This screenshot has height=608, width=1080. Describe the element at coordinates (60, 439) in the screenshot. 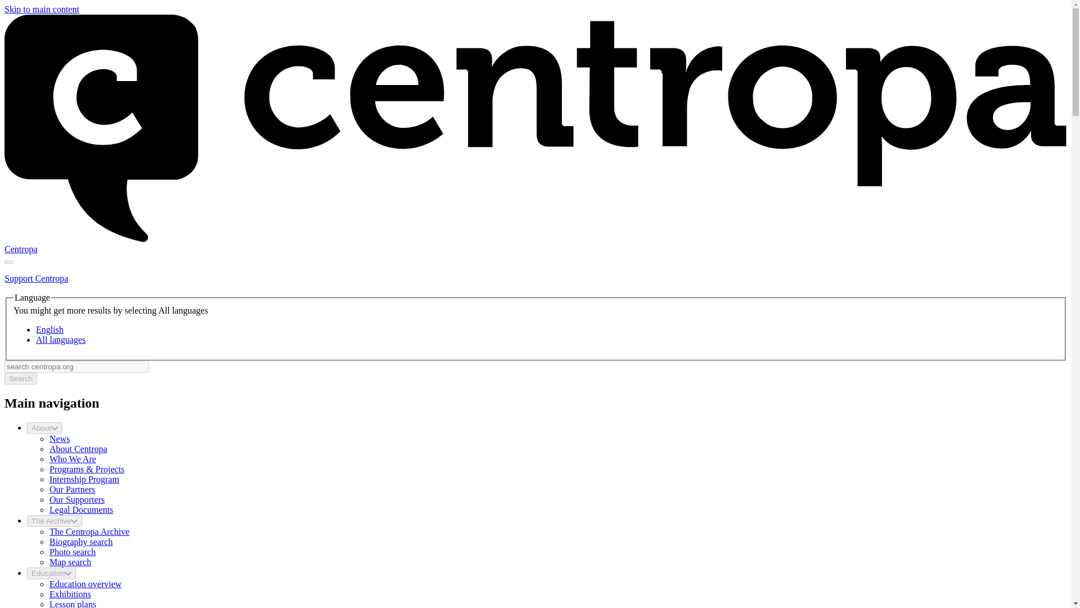

I see `News` at that location.